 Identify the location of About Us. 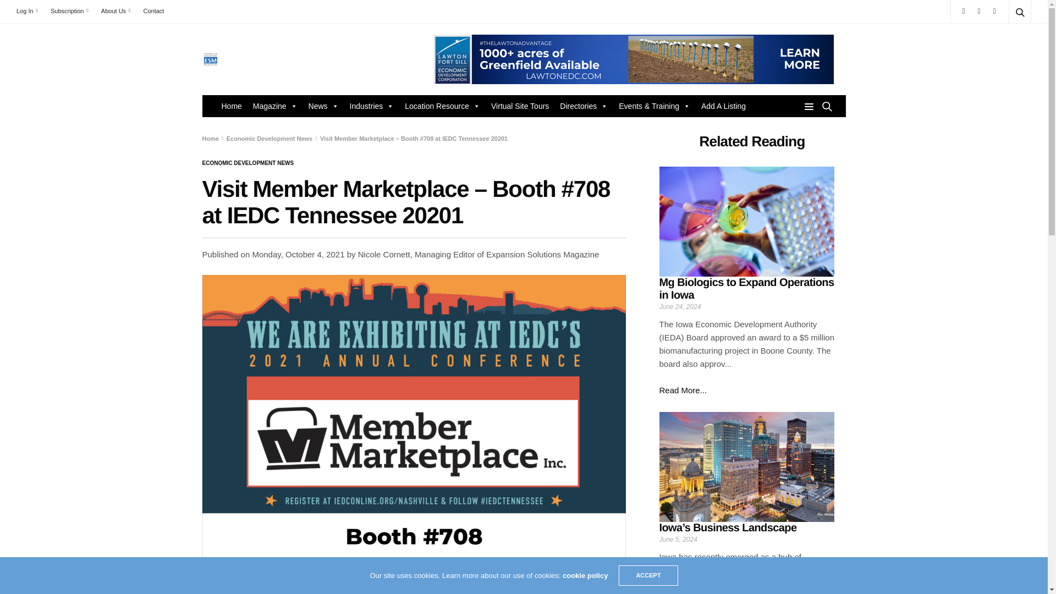
(116, 11).